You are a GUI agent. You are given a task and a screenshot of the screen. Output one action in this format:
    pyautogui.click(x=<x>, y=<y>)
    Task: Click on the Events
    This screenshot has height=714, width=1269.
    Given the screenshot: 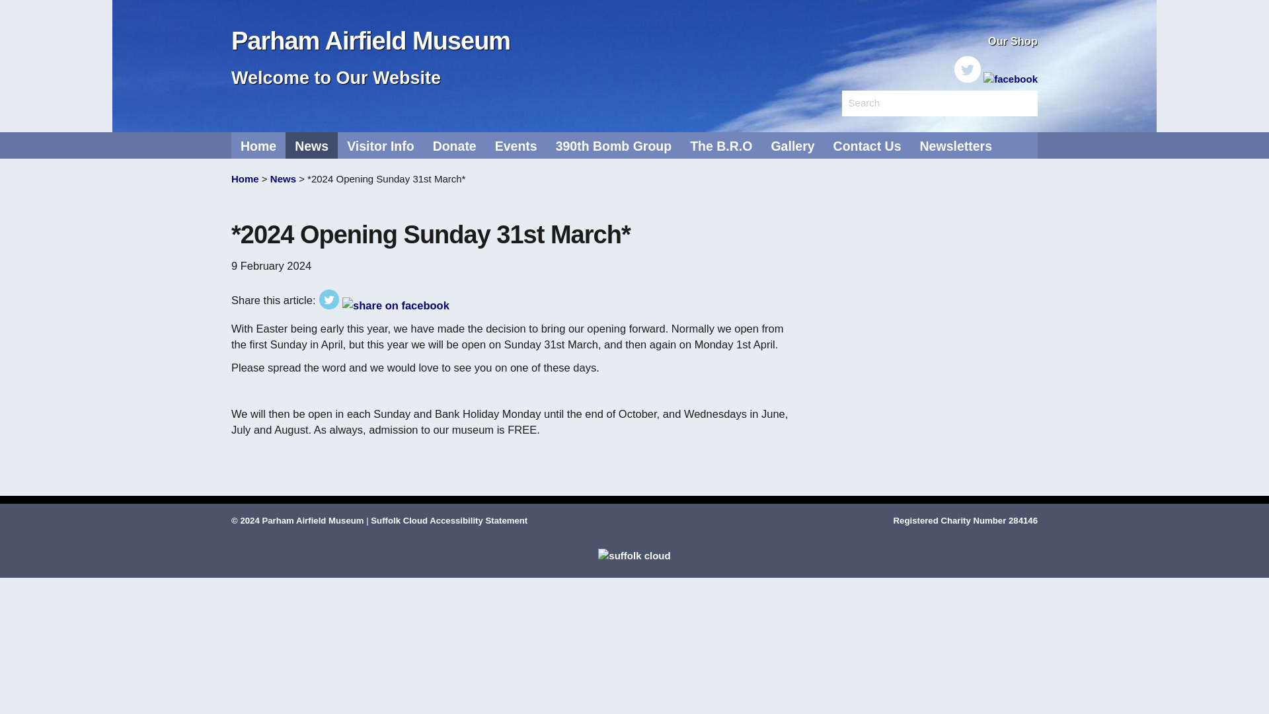 What is the action you would take?
    pyautogui.click(x=516, y=145)
    